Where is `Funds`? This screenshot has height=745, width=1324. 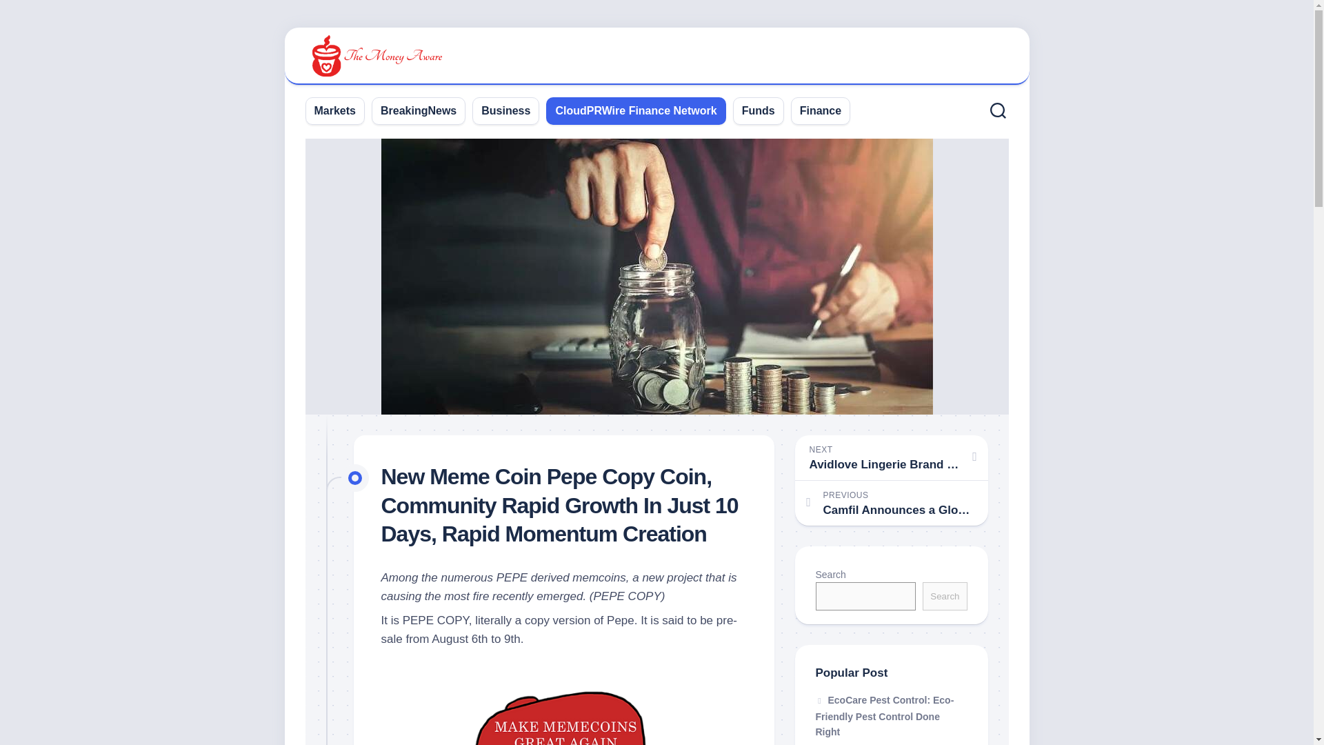 Funds is located at coordinates (758, 110).